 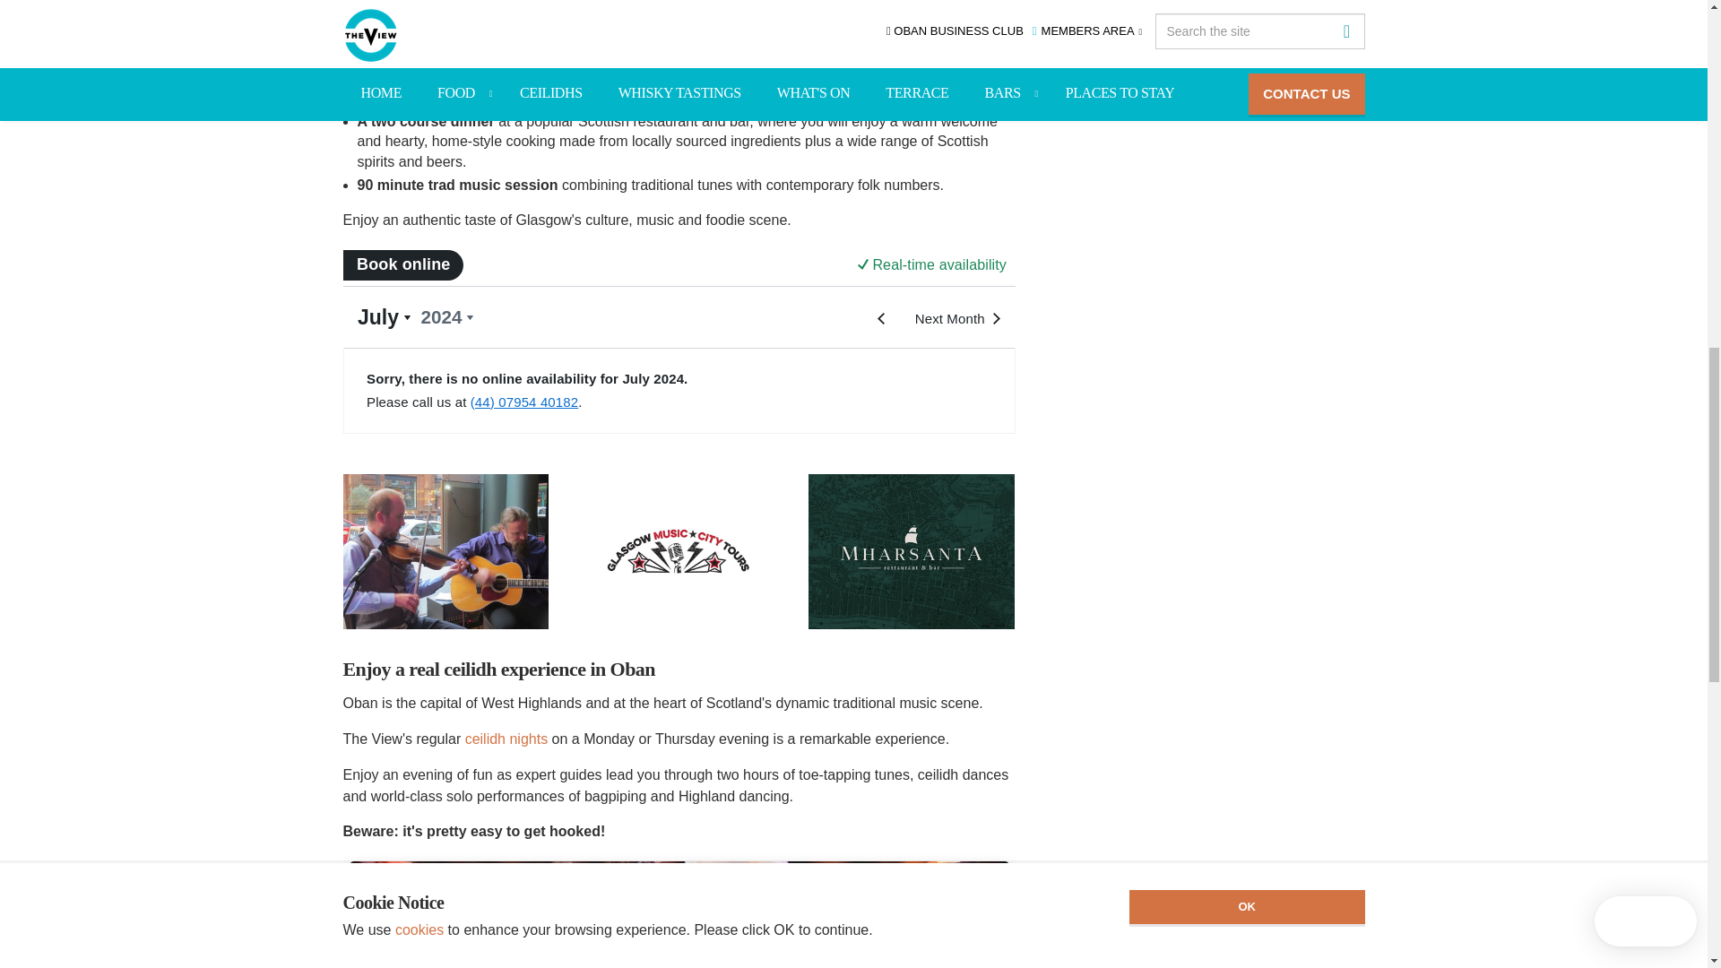 What do you see at coordinates (1587, 76) in the screenshot?
I see `FareHarbor` at bounding box center [1587, 76].